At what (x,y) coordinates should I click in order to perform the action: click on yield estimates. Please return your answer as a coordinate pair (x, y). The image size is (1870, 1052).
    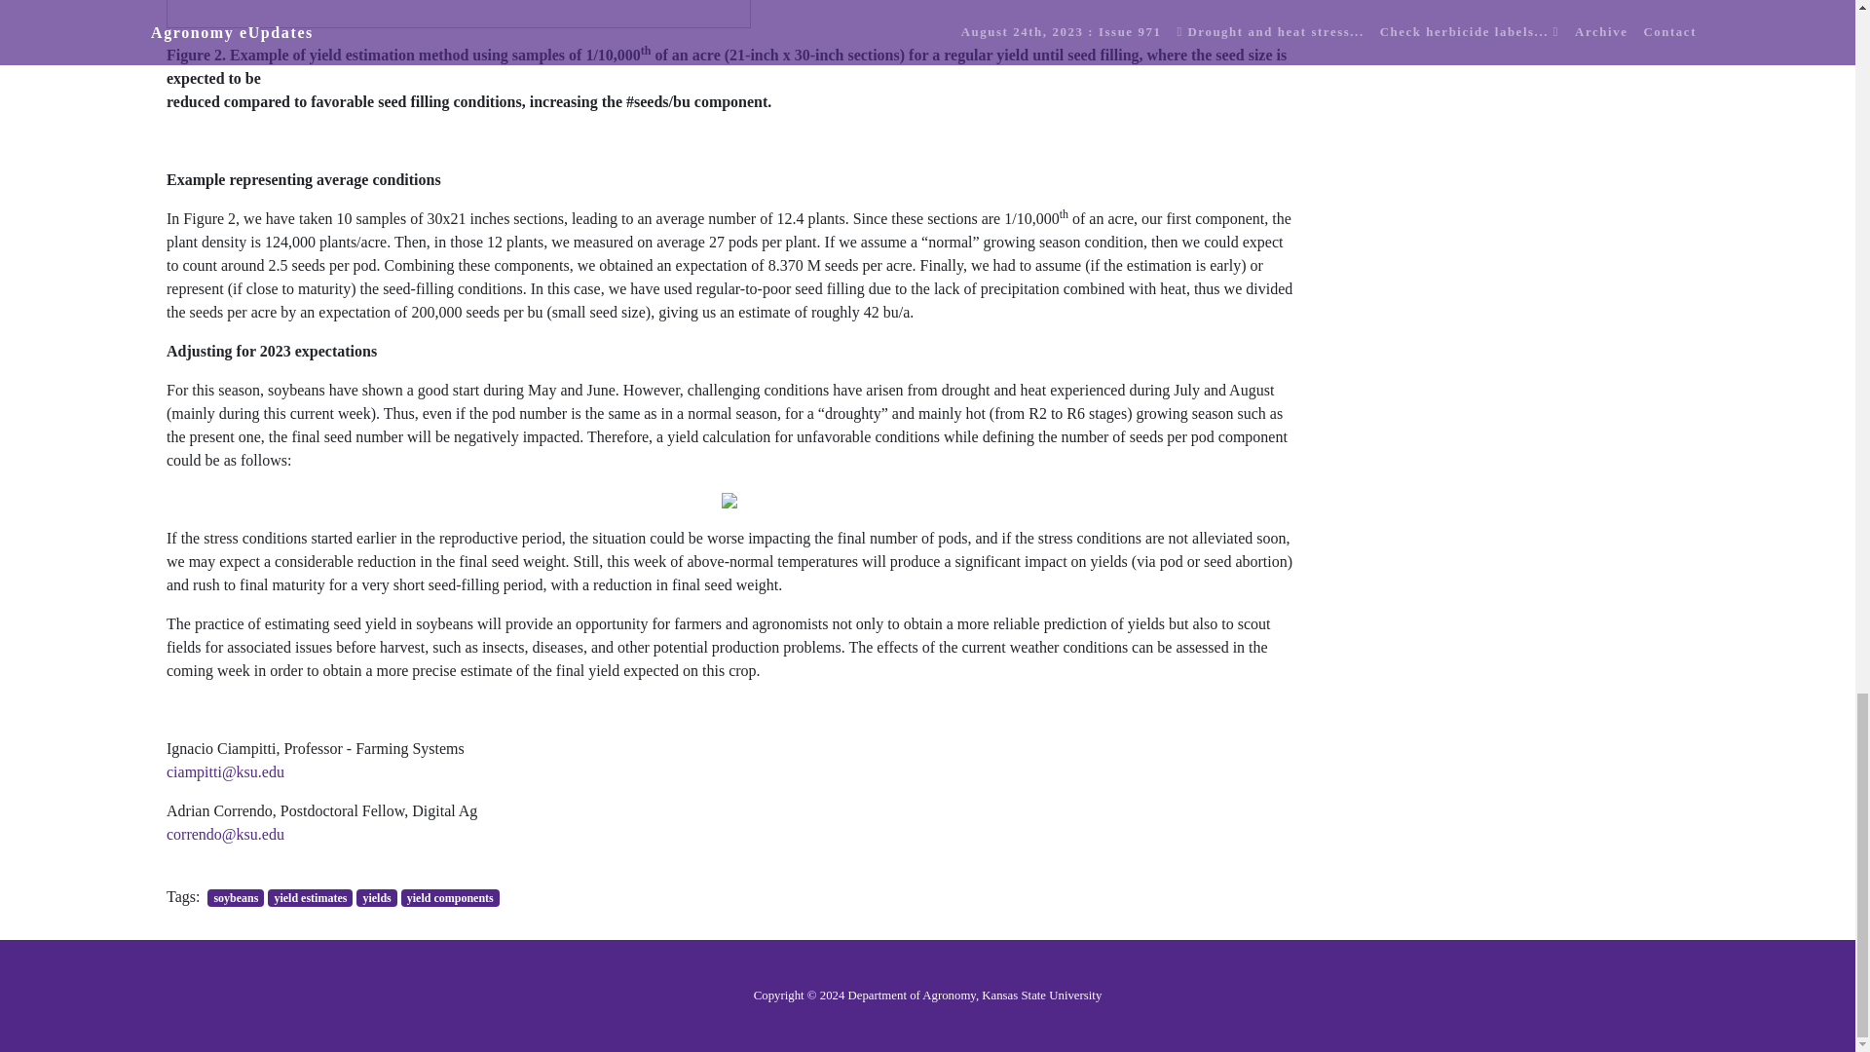
    Looking at the image, I should click on (310, 897).